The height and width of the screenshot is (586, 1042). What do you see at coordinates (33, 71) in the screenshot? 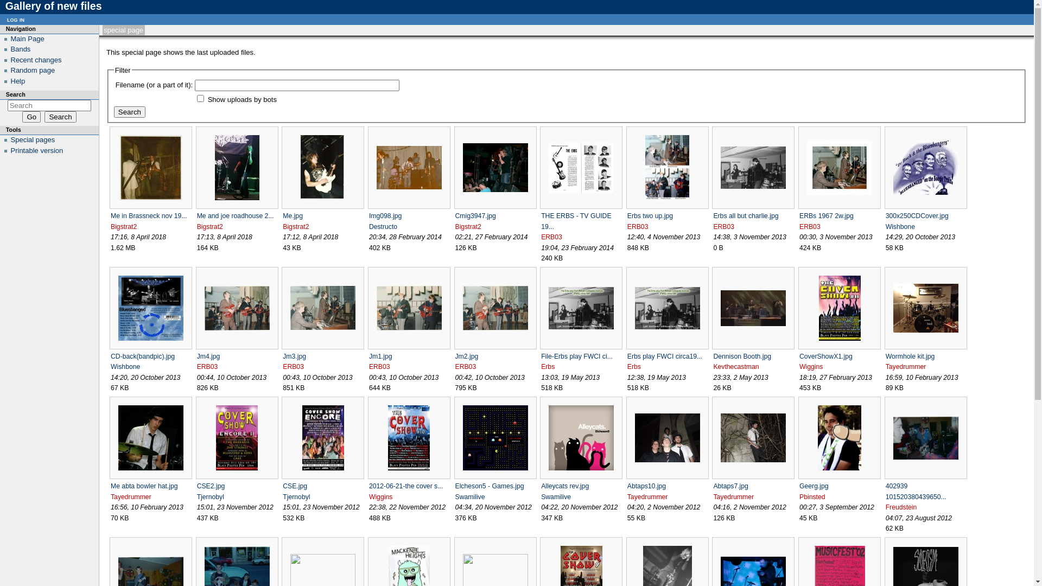
I see `Random page` at bounding box center [33, 71].